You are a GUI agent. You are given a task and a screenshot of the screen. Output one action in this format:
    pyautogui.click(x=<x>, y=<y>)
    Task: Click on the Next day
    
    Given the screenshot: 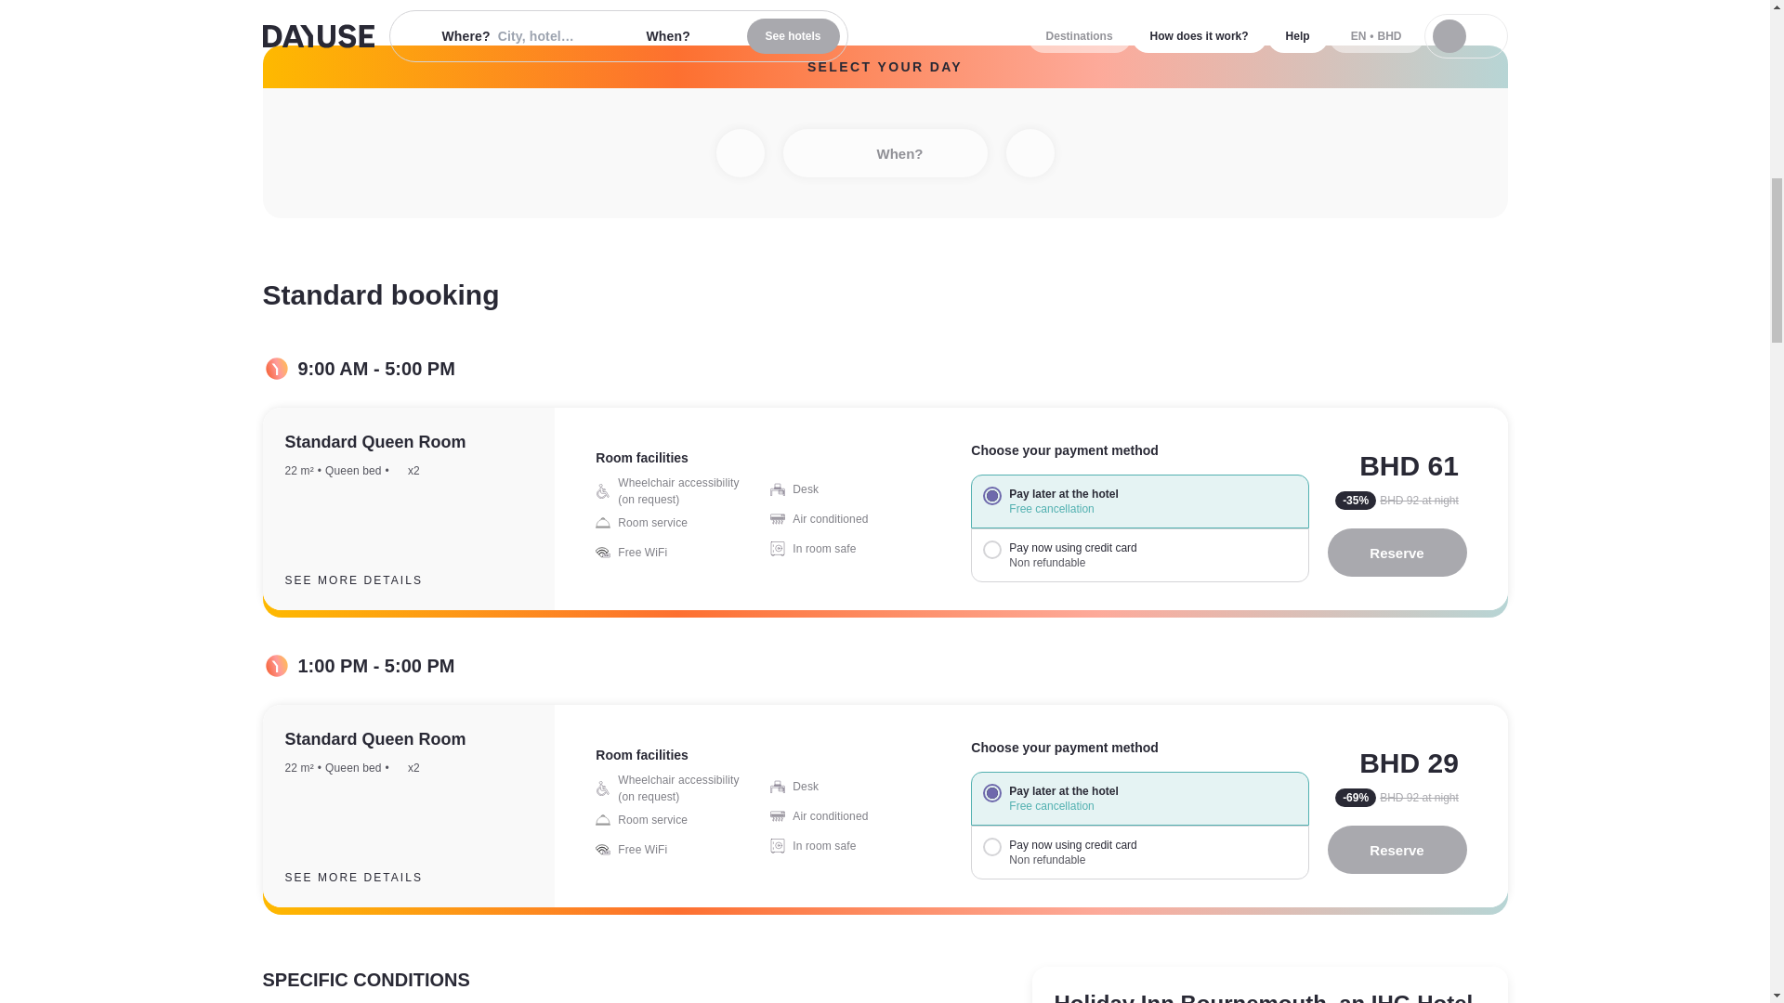 What is the action you would take?
    pyautogui.click(x=1030, y=153)
    